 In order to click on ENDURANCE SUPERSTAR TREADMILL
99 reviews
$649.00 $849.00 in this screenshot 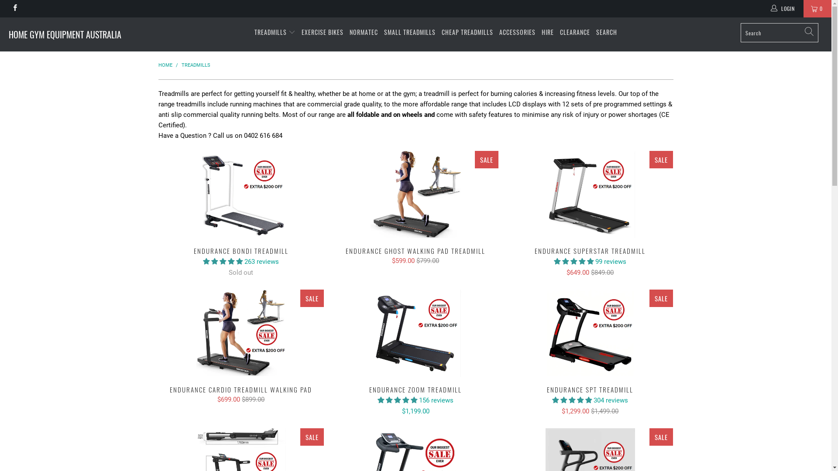, I will do `click(590, 262)`.